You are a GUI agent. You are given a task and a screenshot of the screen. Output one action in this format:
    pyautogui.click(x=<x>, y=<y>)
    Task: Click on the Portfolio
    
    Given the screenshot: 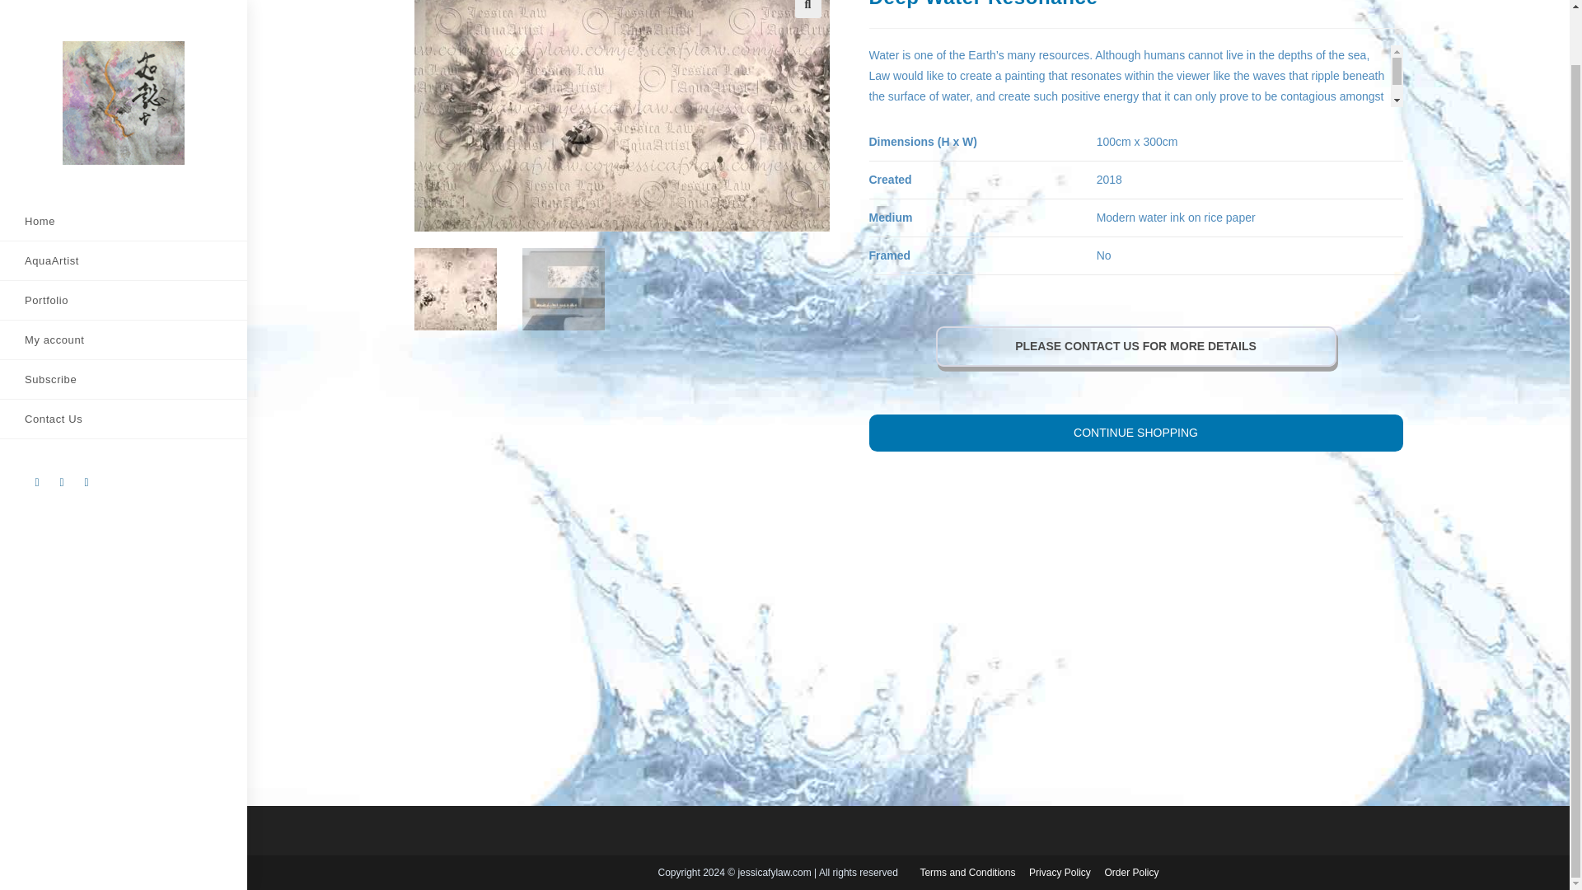 What is the action you would take?
    pyautogui.click(x=124, y=242)
    